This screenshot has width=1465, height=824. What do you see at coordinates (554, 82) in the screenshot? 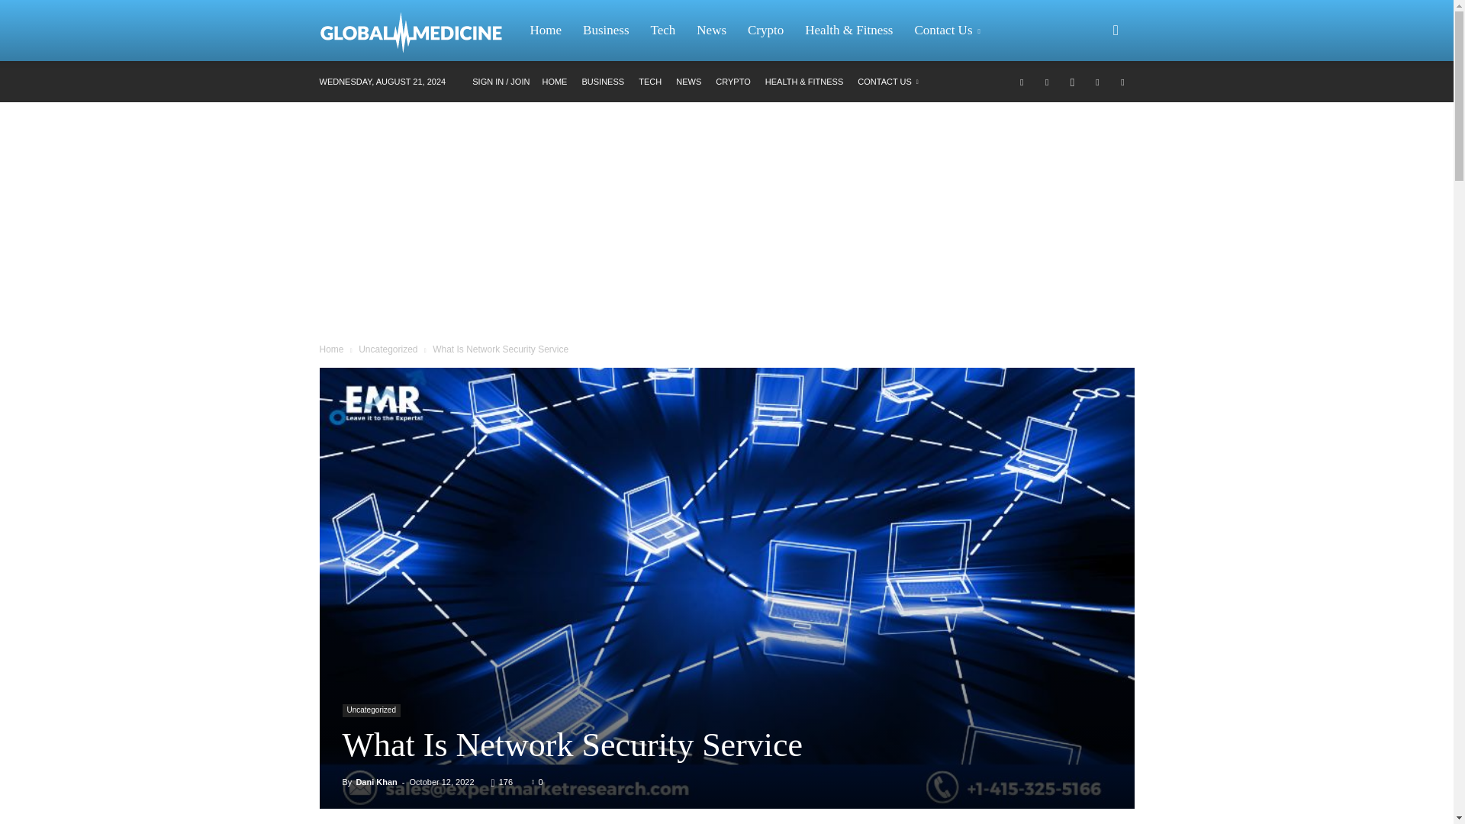
I see `HOME` at bounding box center [554, 82].